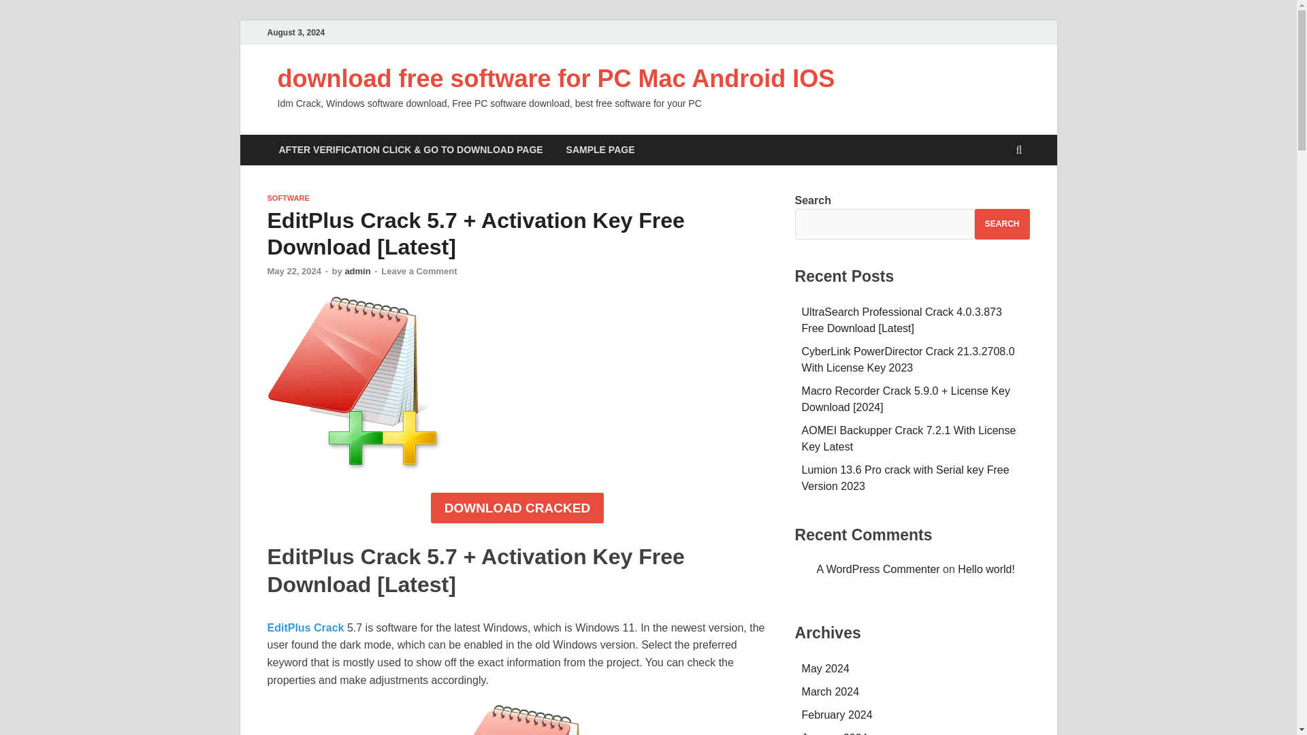  What do you see at coordinates (517, 720) in the screenshot?
I see `EditPlus Crack` at bounding box center [517, 720].